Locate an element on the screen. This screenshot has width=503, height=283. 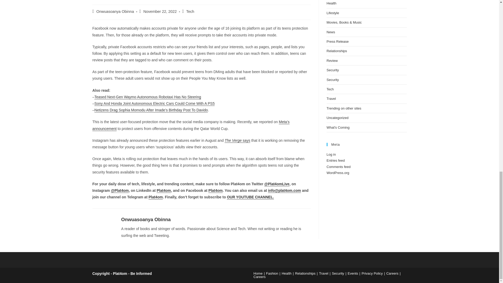
Posts by Onwuasoanya Obinna is located at coordinates (115, 11).